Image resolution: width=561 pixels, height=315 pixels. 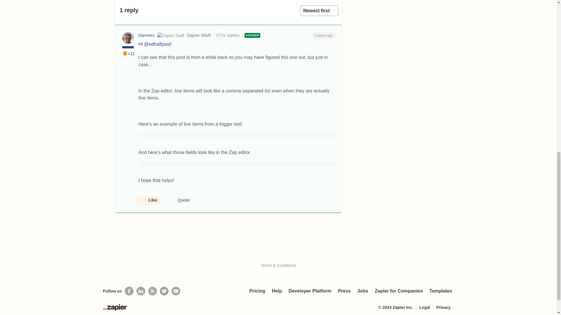 I want to click on Danvers, so click(x=147, y=35).